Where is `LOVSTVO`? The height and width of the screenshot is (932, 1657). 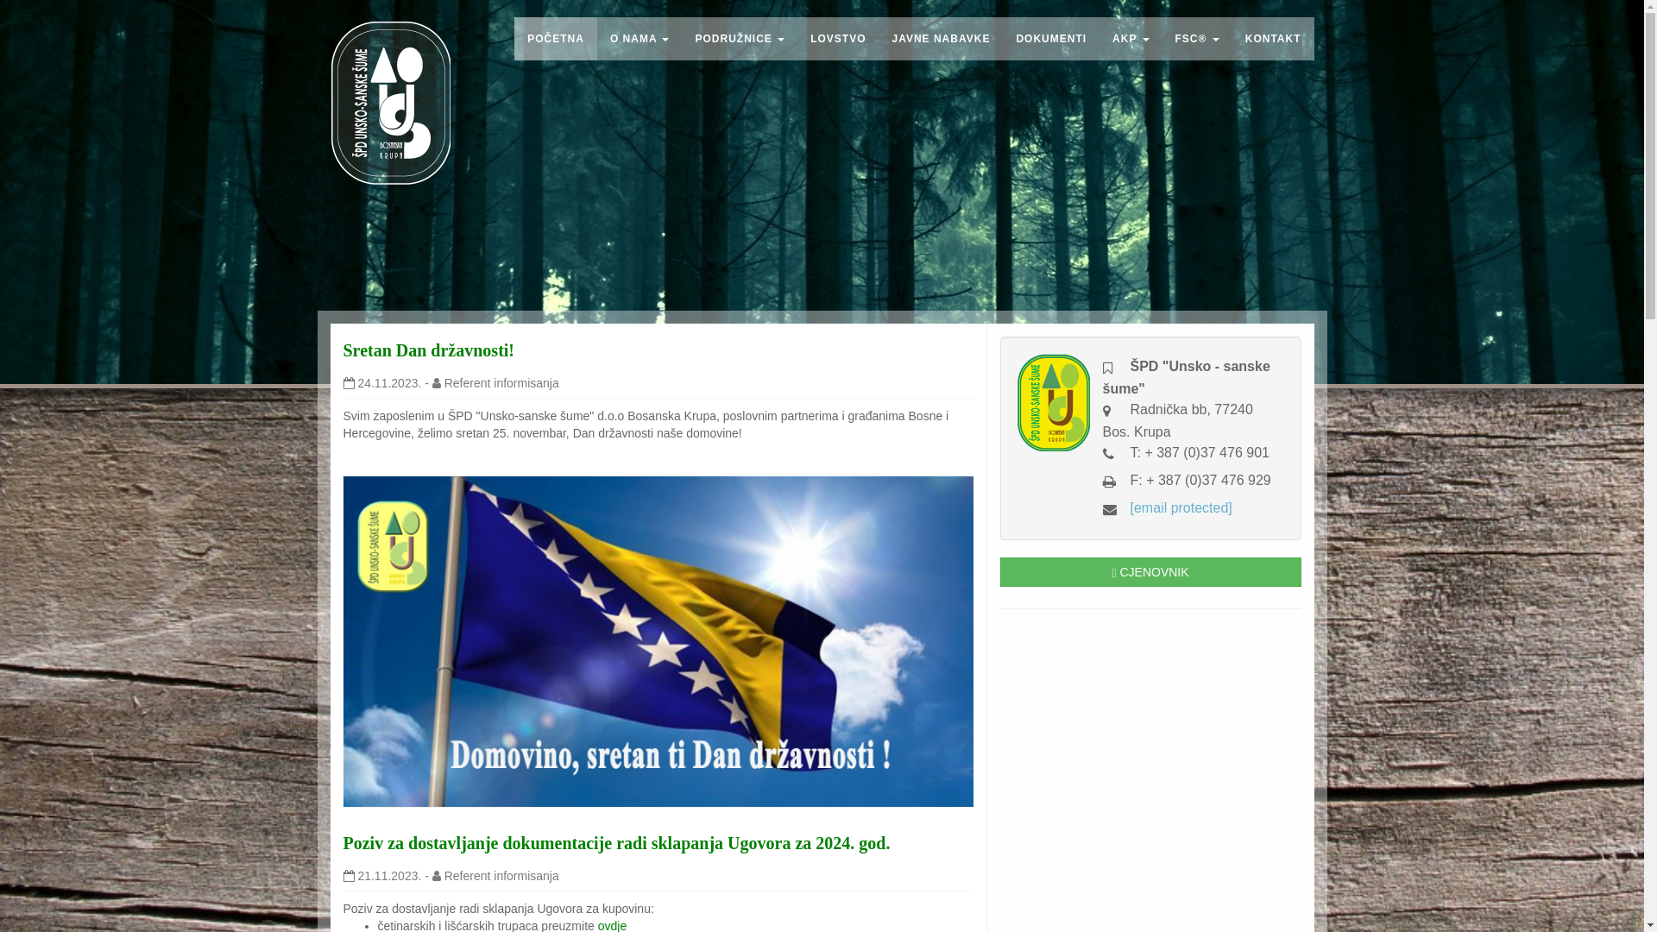 LOVSTVO is located at coordinates (837, 39).